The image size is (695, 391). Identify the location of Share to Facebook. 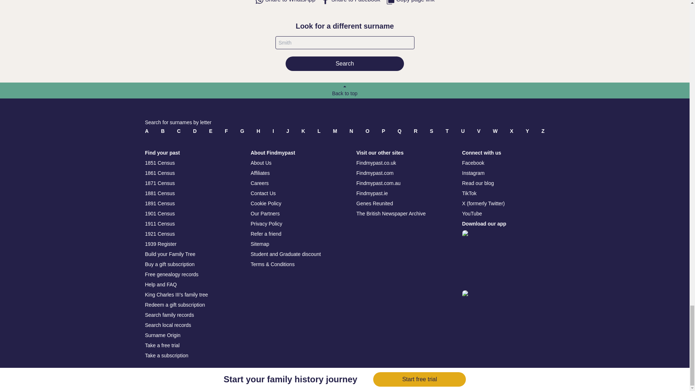
(350, 2).